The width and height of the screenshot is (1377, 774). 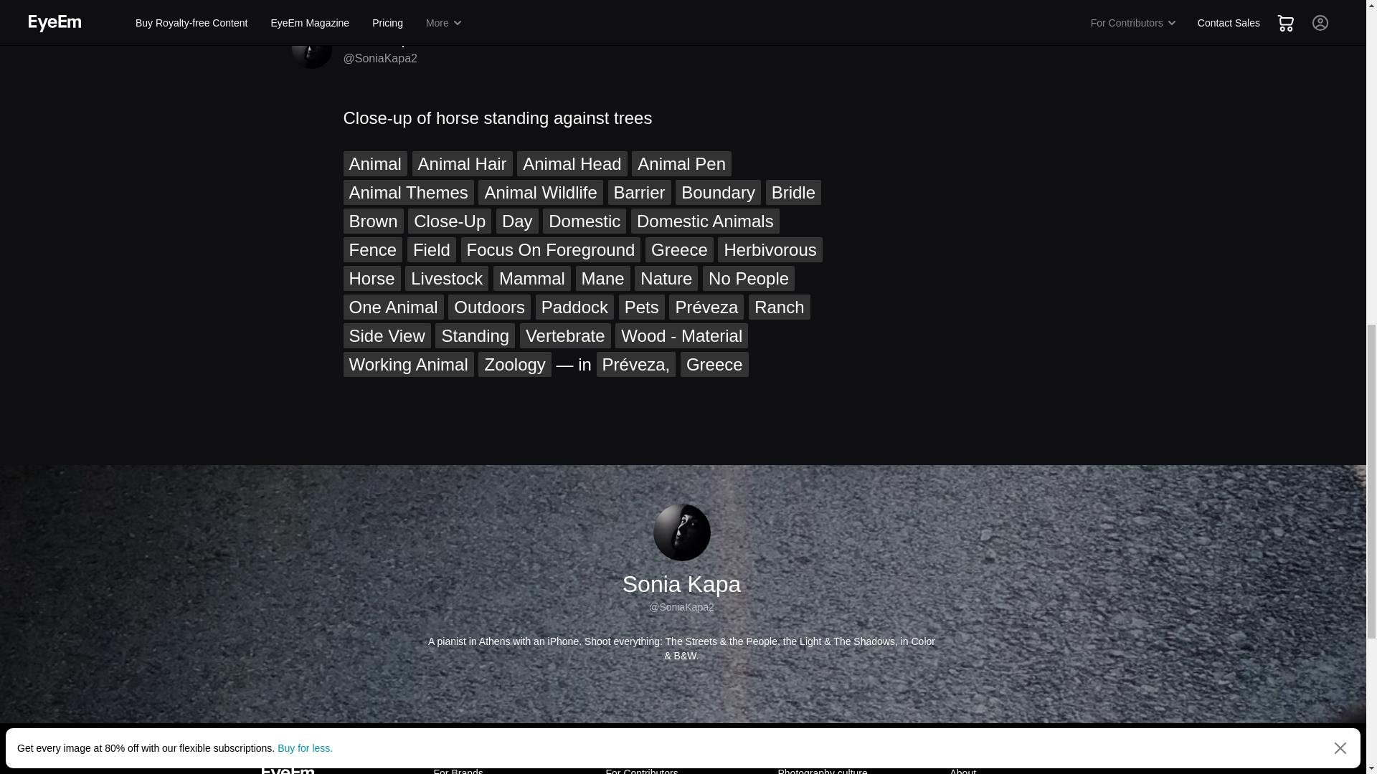 I want to click on Animal Wildlife, so click(x=540, y=192).